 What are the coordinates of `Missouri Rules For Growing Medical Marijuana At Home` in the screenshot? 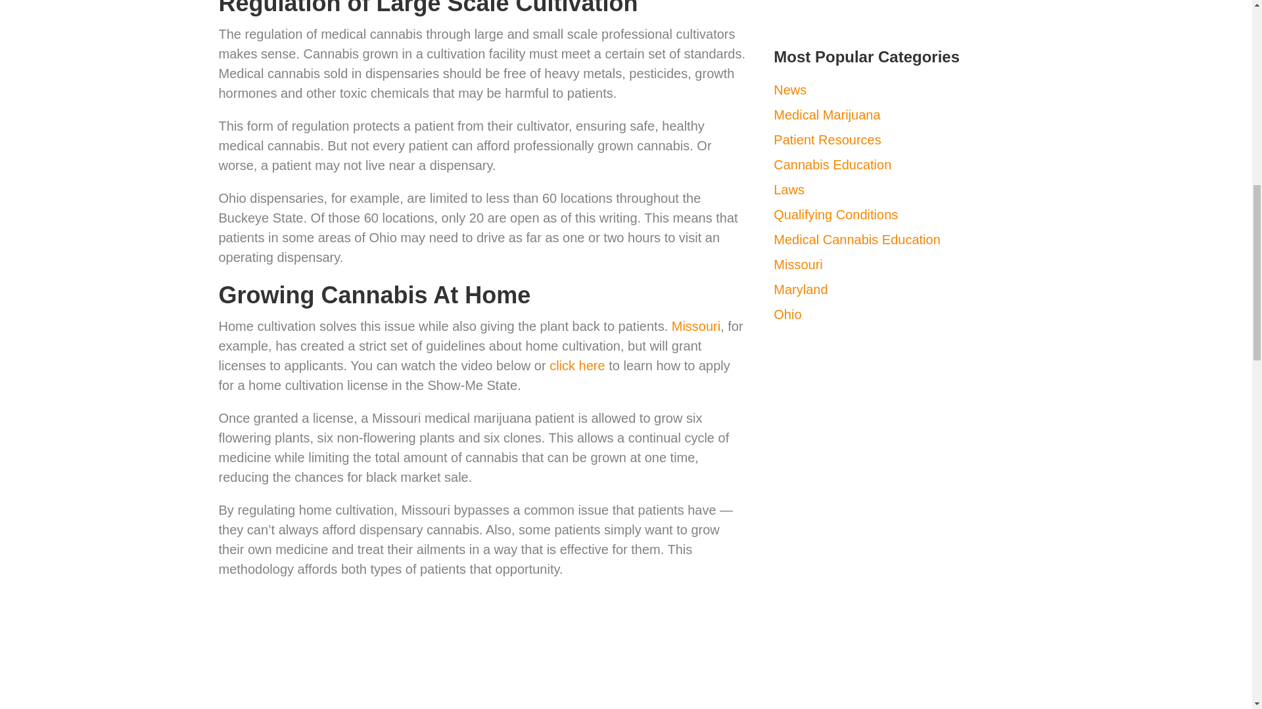 It's located at (383, 650).